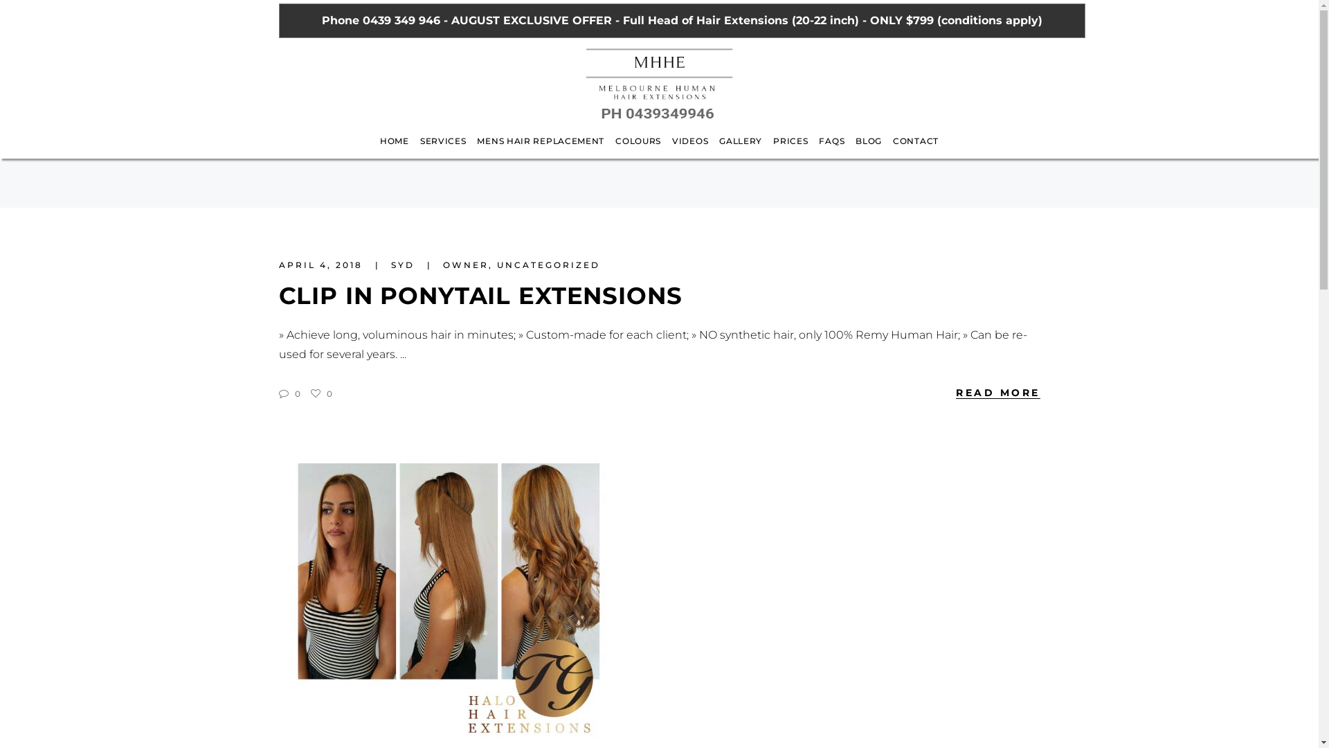  What do you see at coordinates (289, 393) in the screenshot?
I see `0` at bounding box center [289, 393].